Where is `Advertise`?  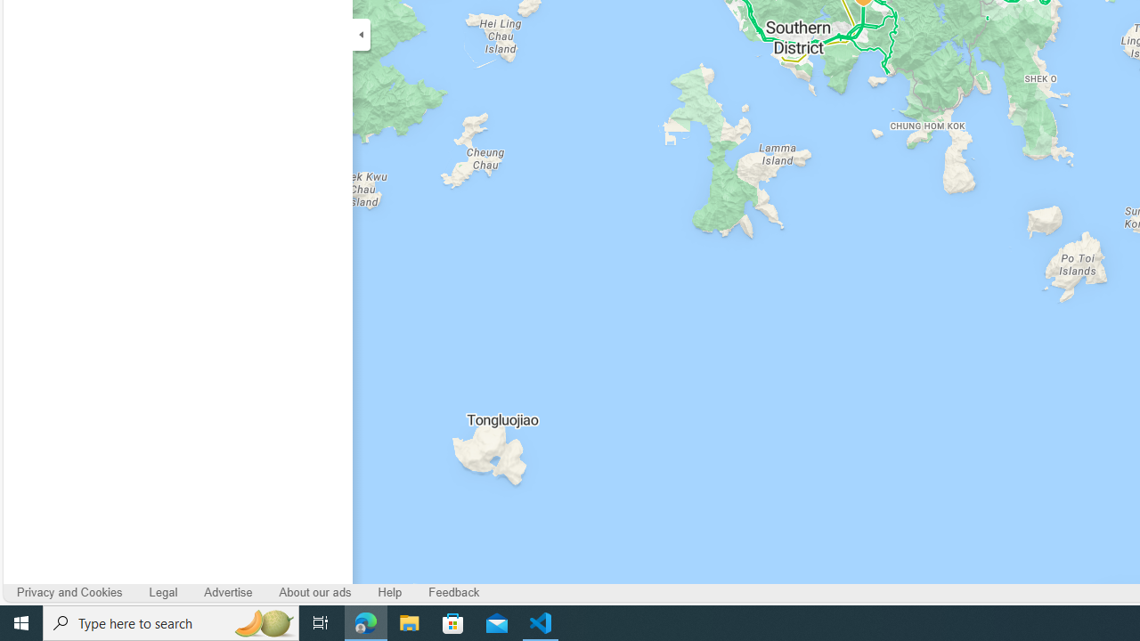
Advertise is located at coordinates (228, 593).